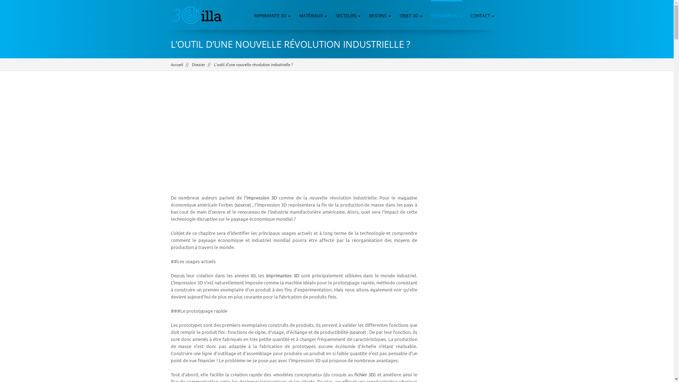  Describe the element at coordinates (380, 15) in the screenshot. I see `BESOINS` at that location.